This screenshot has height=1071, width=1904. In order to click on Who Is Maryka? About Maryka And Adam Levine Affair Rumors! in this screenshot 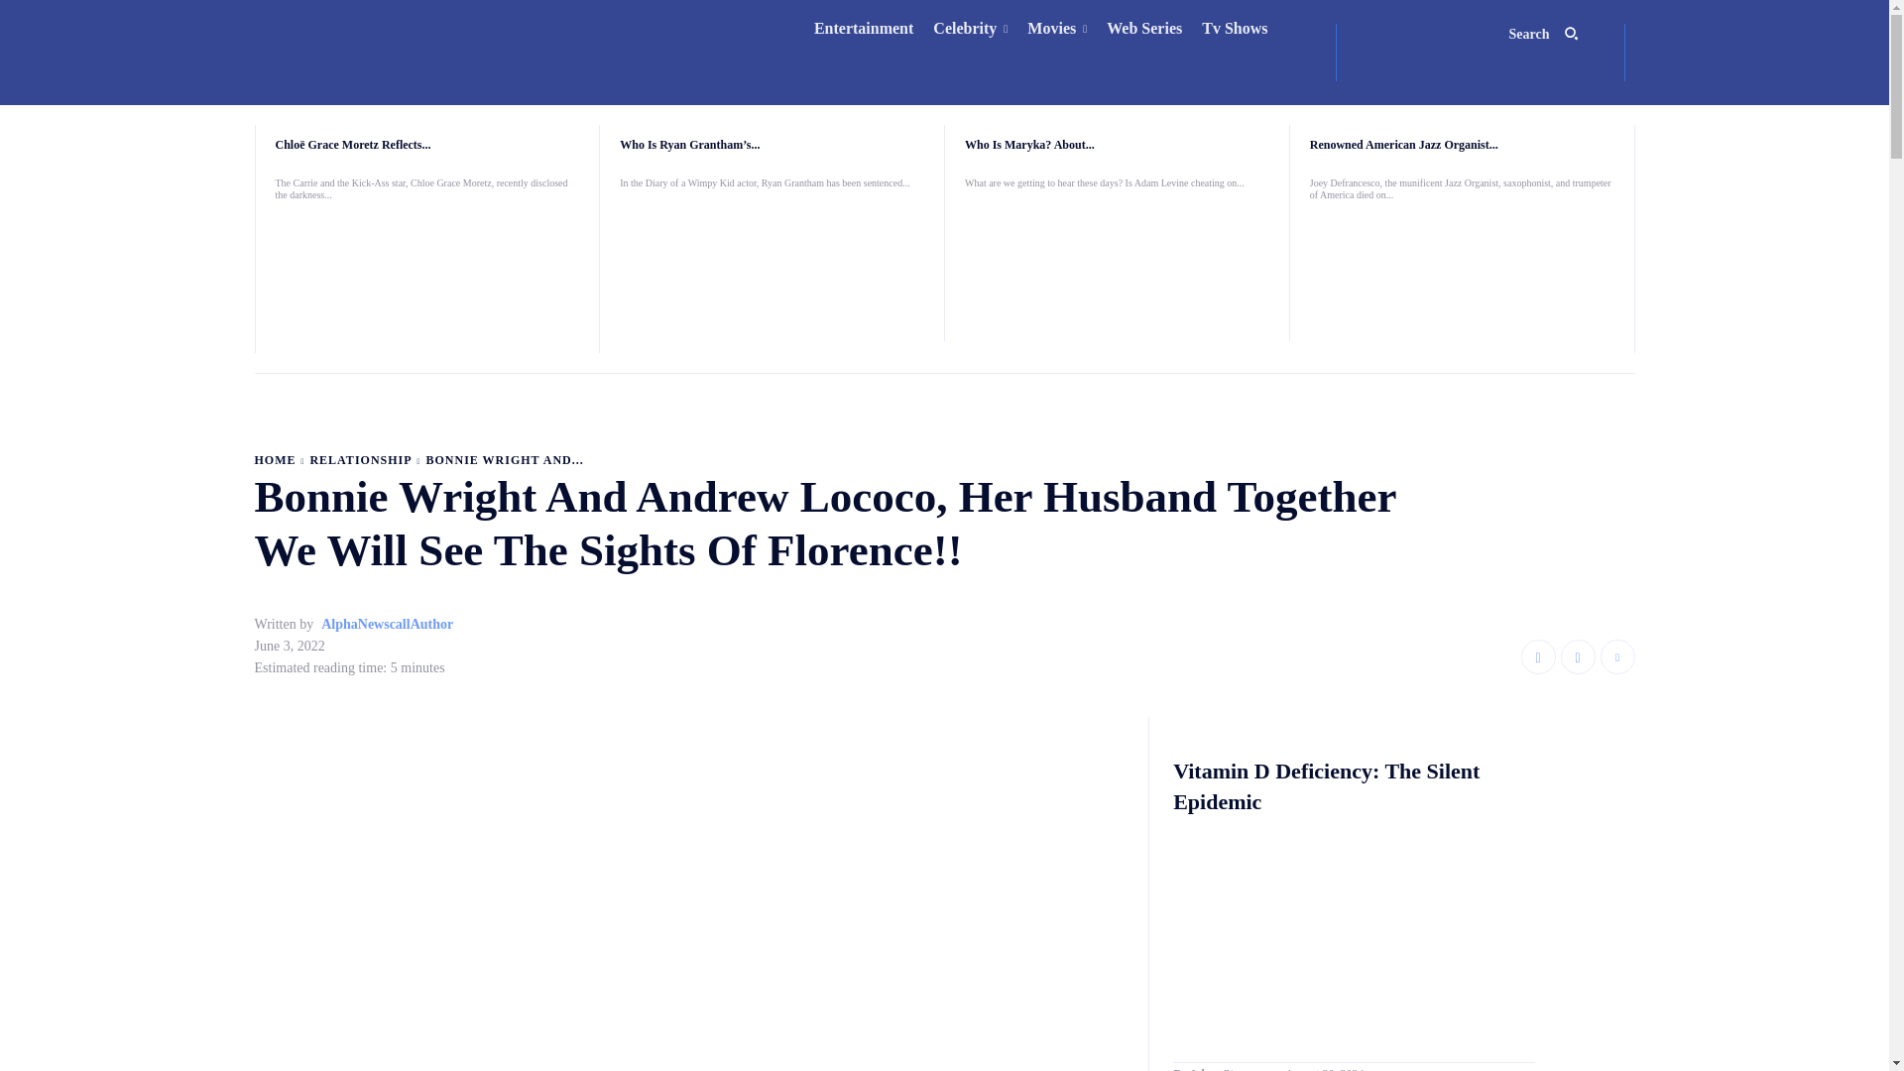, I will do `click(1029, 145)`.